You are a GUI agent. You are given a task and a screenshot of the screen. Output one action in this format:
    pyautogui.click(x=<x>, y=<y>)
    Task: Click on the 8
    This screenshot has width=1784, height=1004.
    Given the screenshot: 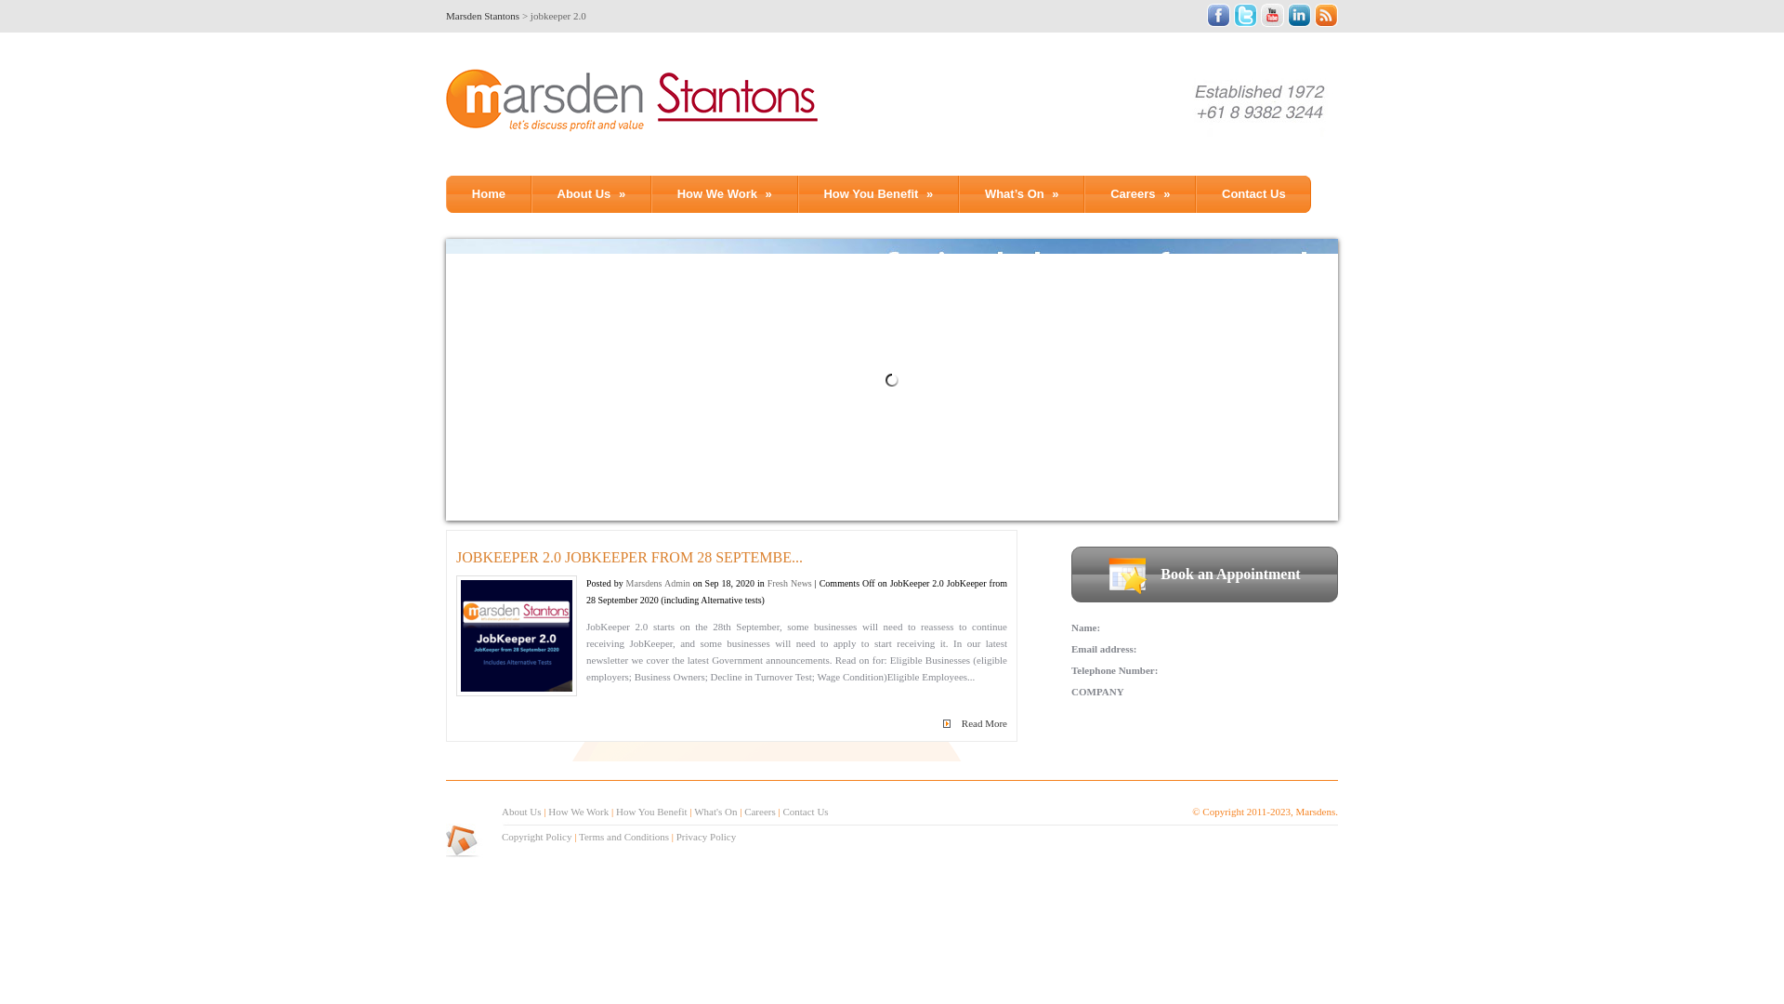 What is the action you would take?
    pyautogui.click(x=672, y=473)
    